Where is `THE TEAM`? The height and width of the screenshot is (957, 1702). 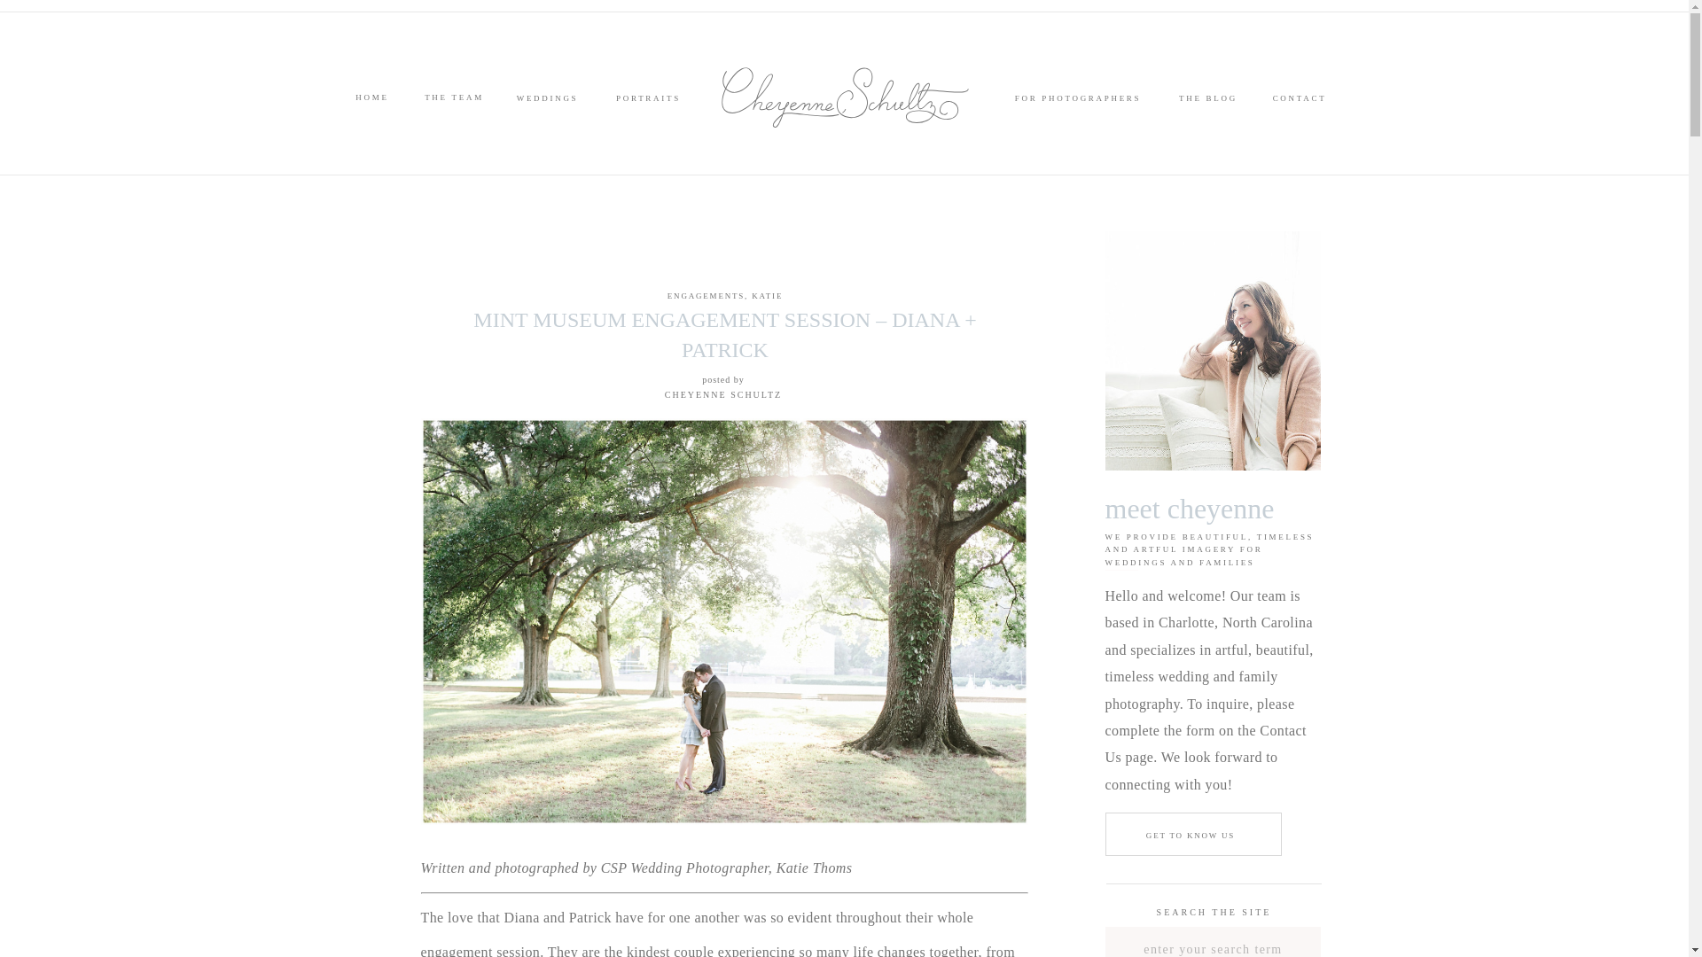 THE TEAM is located at coordinates (454, 103).